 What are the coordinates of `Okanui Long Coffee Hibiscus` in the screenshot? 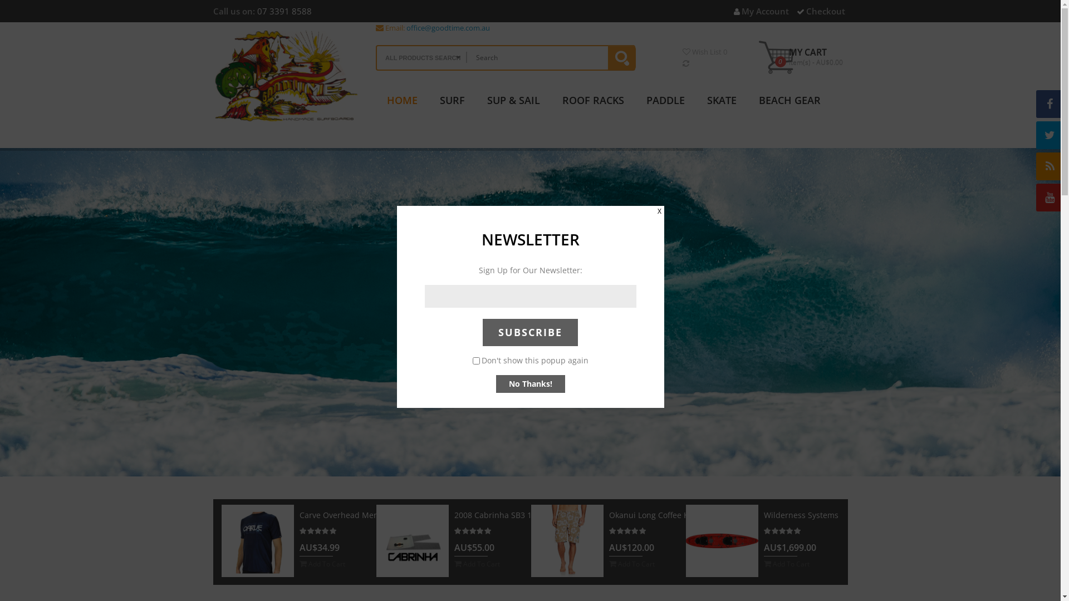 It's located at (567, 541).